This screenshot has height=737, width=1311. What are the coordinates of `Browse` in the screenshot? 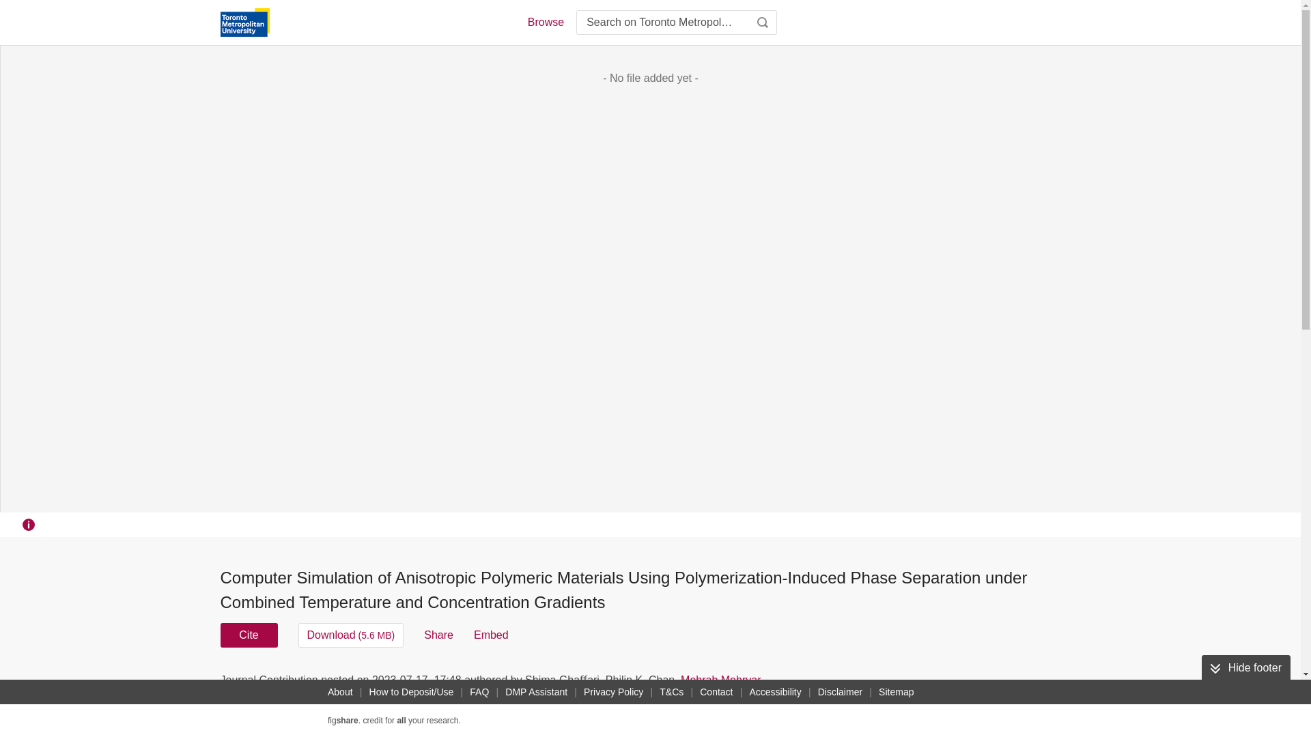 It's located at (545, 22).